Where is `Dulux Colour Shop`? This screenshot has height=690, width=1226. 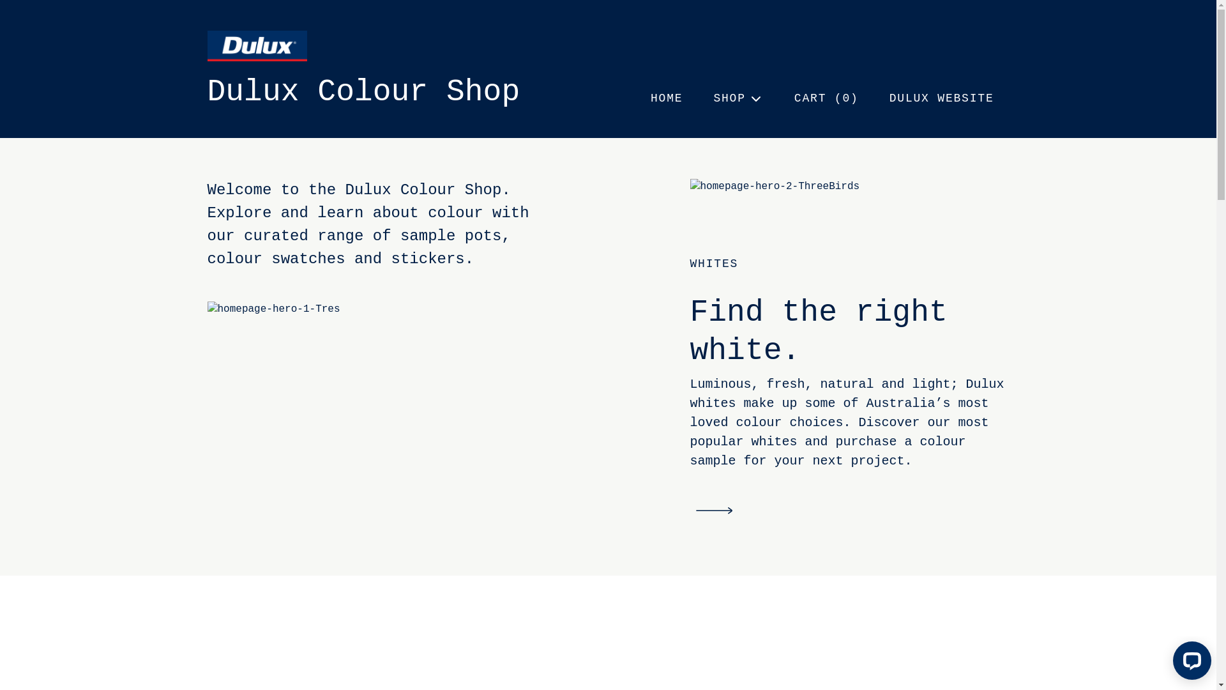 Dulux Colour Shop is located at coordinates (363, 92).